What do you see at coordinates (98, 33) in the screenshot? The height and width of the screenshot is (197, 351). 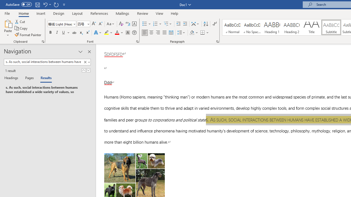 I see `Text Effects and Typography` at bounding box center [98, 33].